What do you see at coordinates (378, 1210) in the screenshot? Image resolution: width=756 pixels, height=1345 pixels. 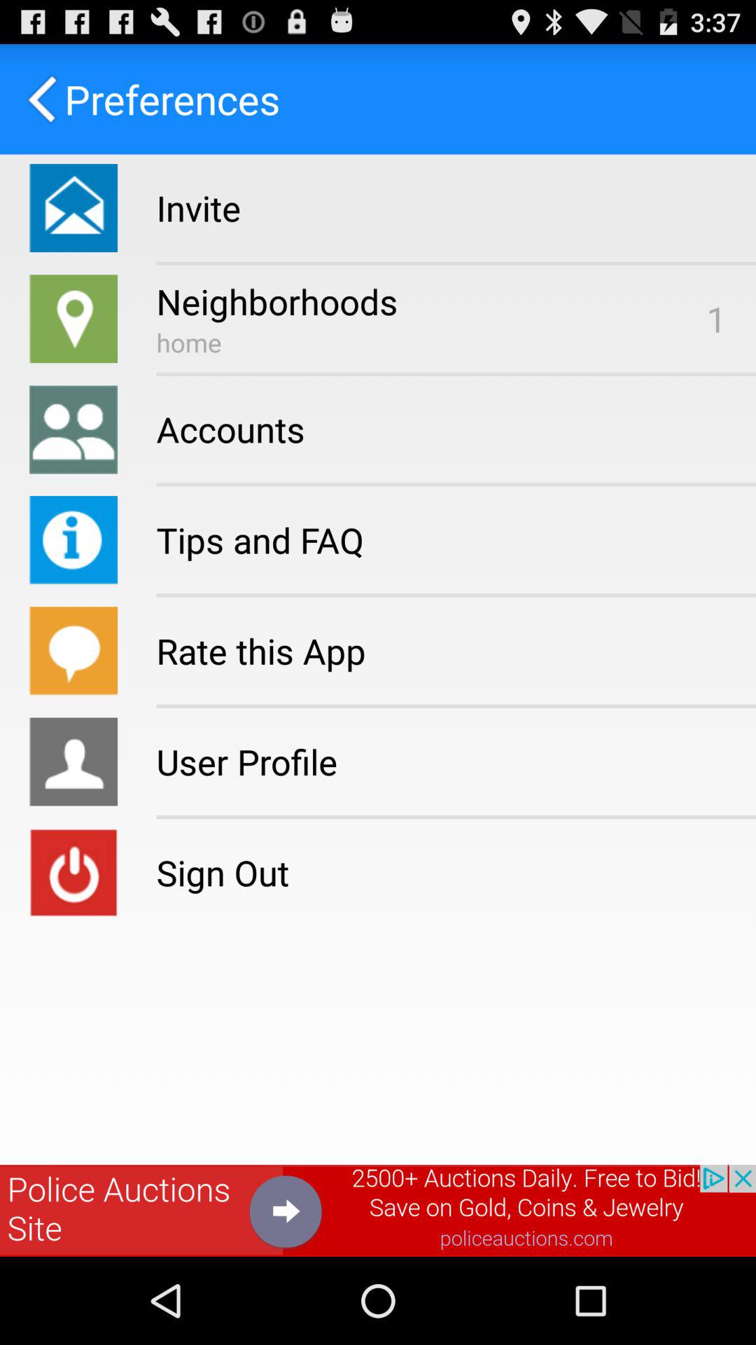 I see `click add` at bounding box center [378, 1210].